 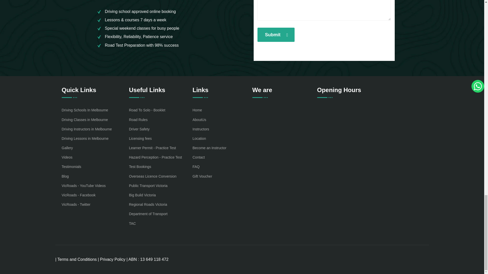 I want to click on Home, so click(x=197, y=110).